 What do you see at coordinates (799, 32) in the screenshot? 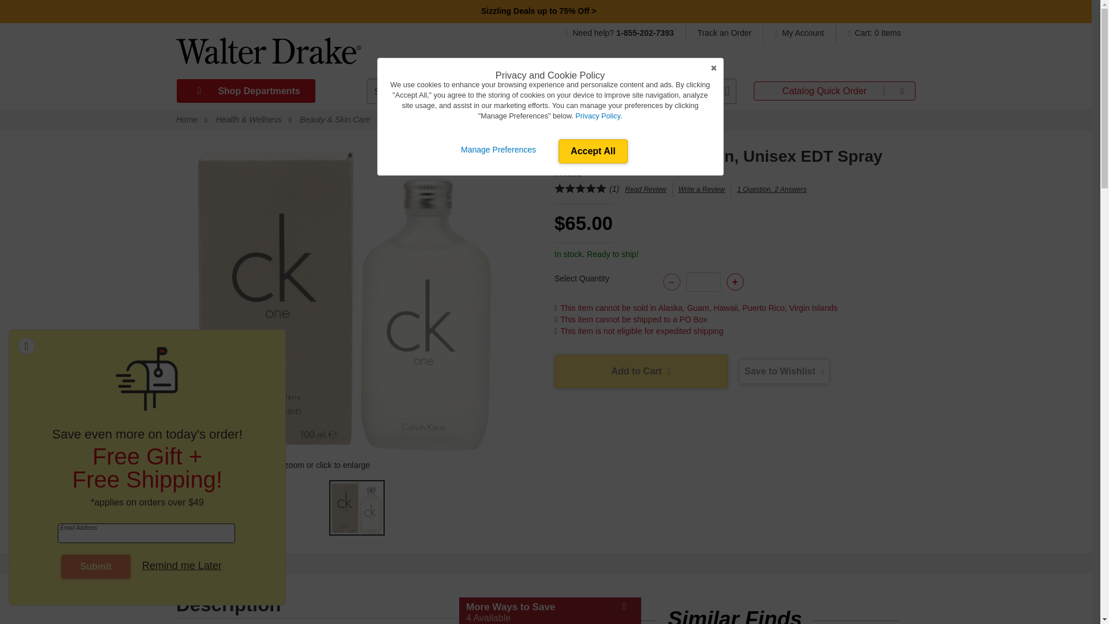
I see `My Account` at bounding box center [799, 32].